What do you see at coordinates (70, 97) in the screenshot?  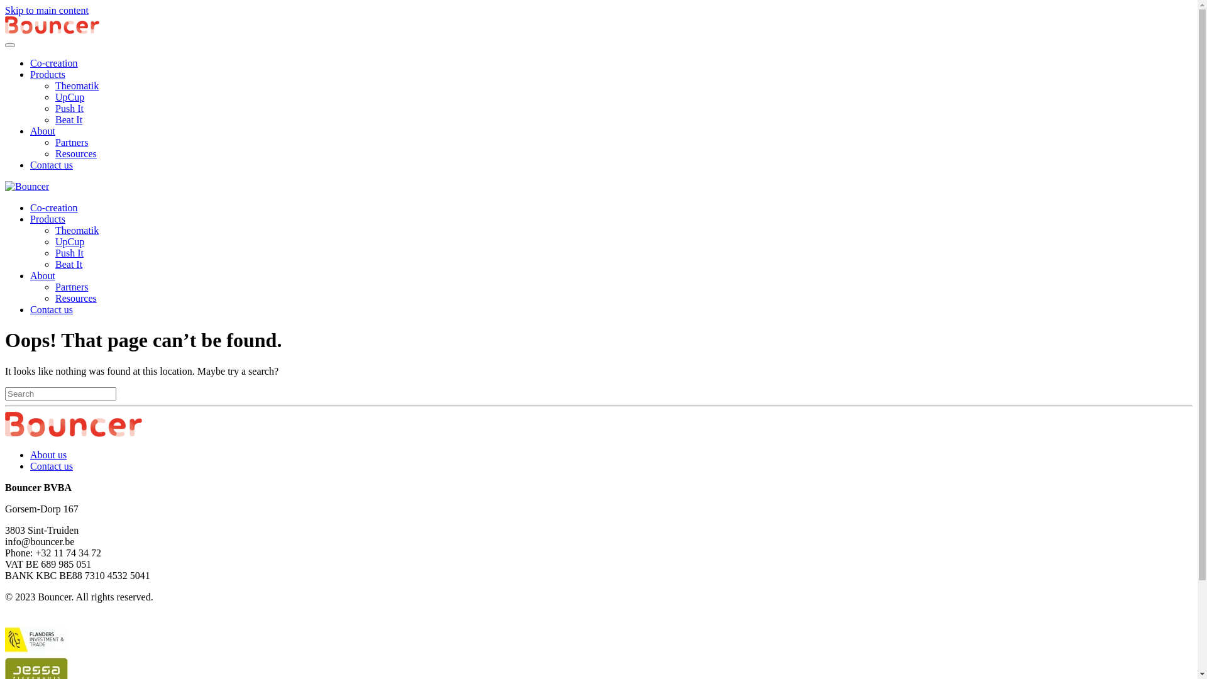 I see `UpCup` at bounding box center [70, 97].